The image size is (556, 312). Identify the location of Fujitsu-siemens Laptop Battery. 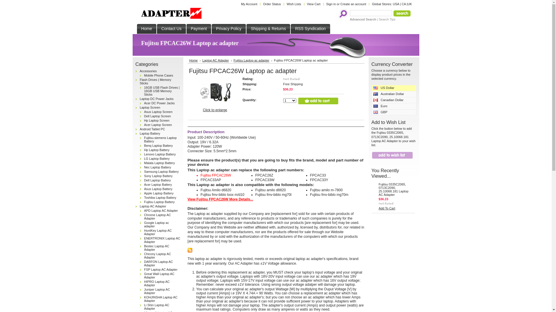
(160, 140).